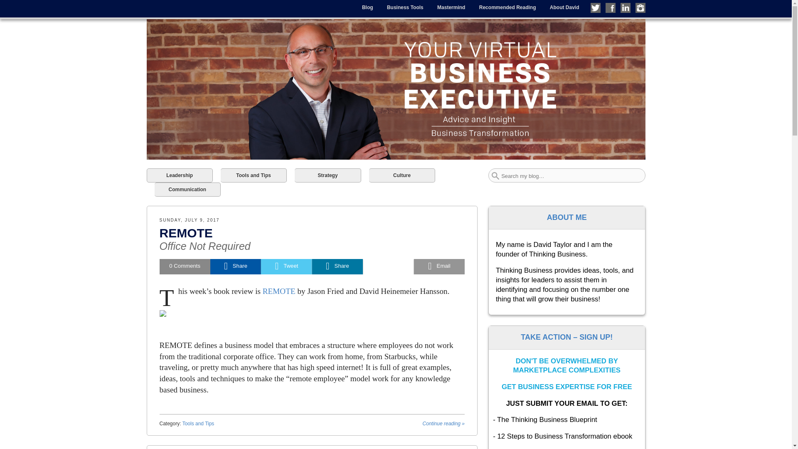  Describe the element at coordinates (328, 175) in the screenshot. I see `Strategy` at that location.